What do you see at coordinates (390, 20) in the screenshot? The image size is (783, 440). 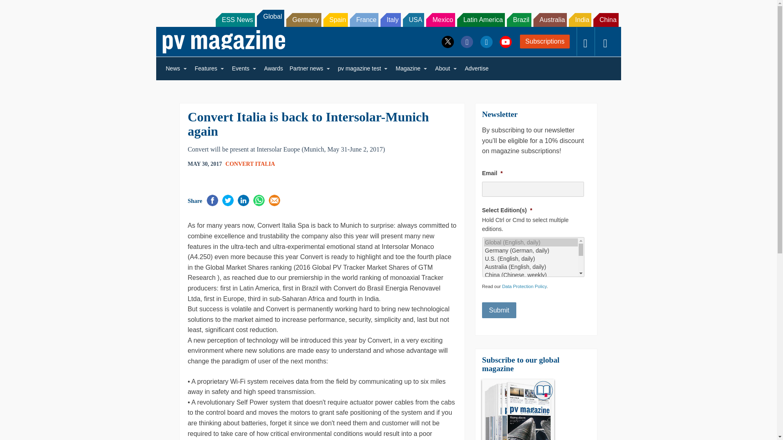 I see `Italy` at bounding box center [390, 20].